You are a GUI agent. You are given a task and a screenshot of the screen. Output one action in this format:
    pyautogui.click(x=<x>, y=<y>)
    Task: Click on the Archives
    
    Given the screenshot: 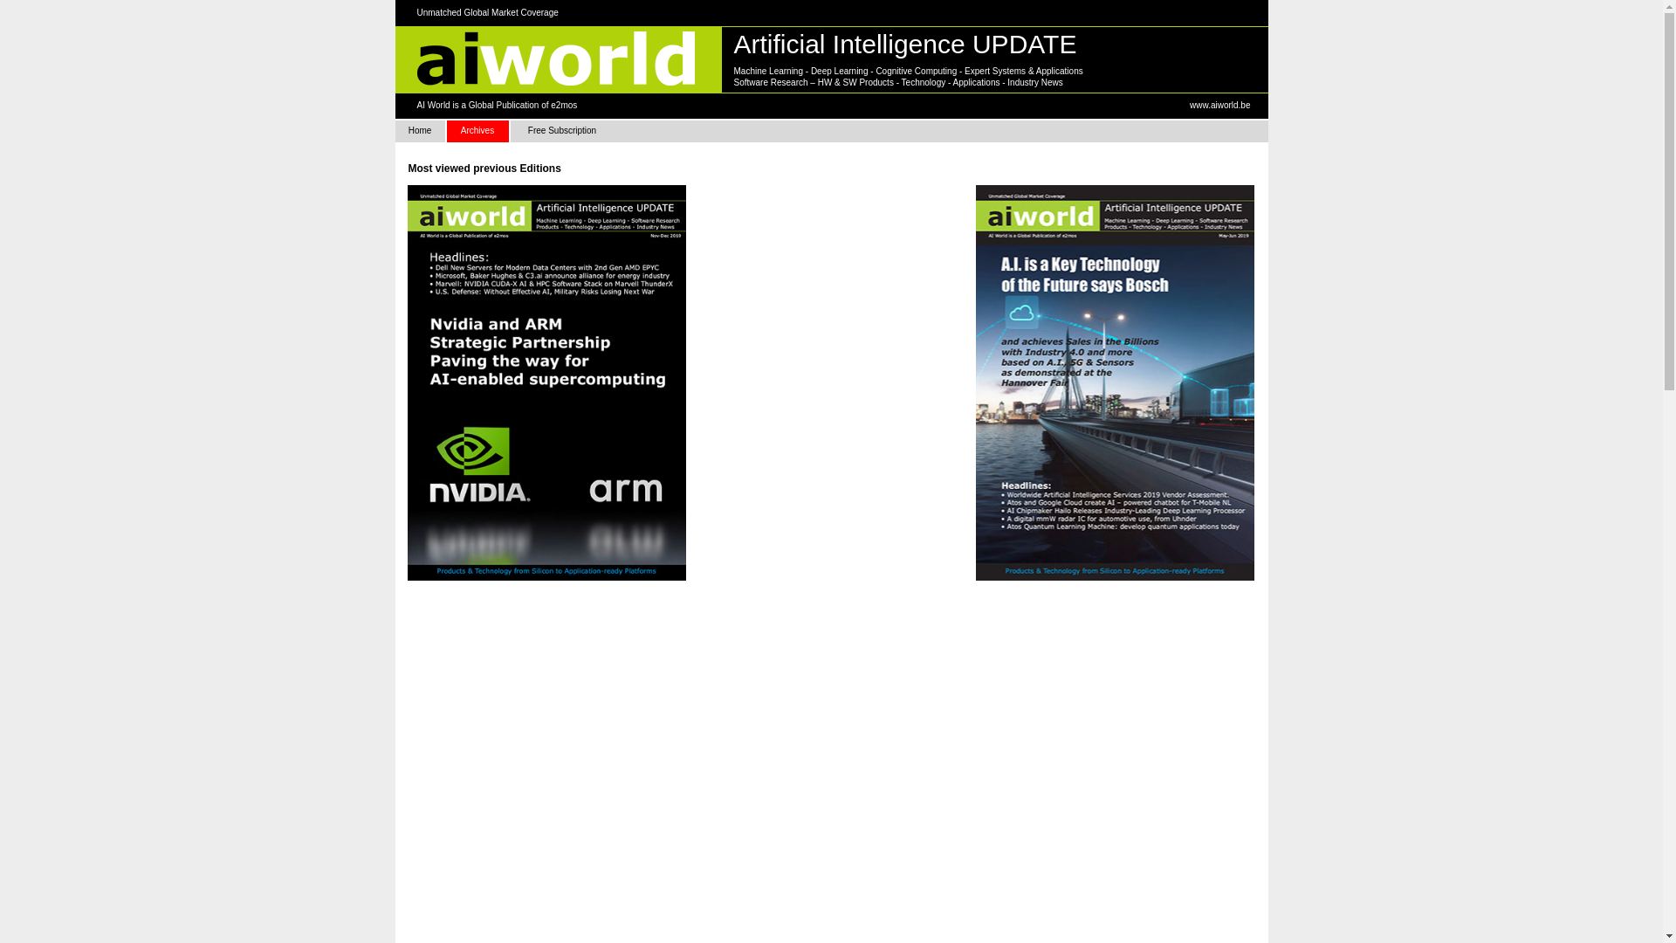 What is the action you would take?
    pyautogui.click(x=478, y=131)
    